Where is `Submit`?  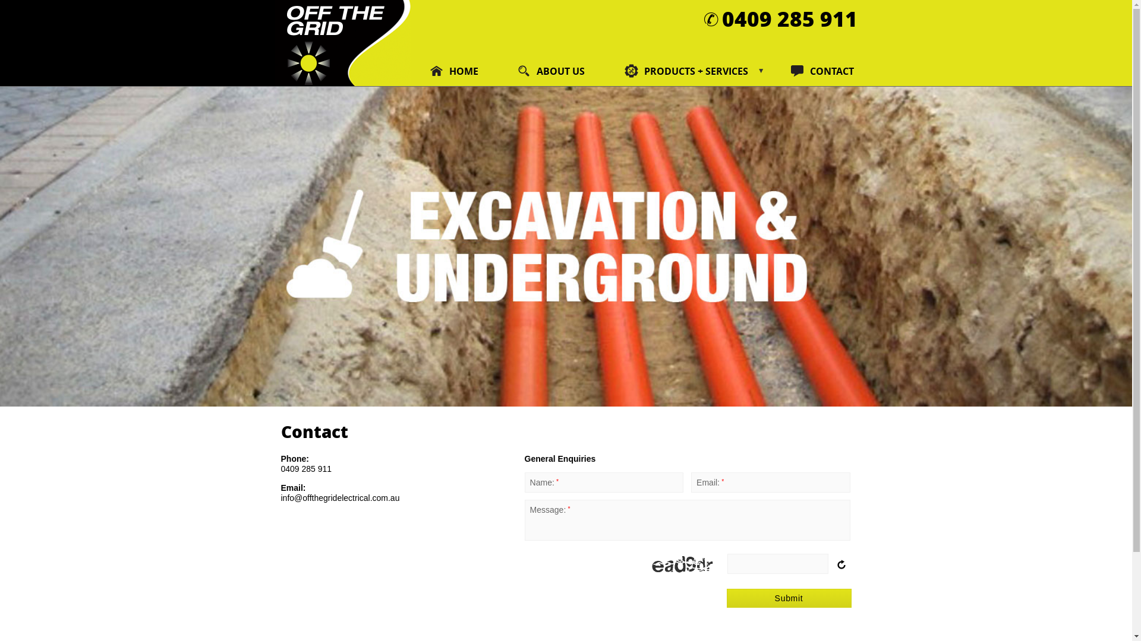 Submit is located at coordinates (789, 598).